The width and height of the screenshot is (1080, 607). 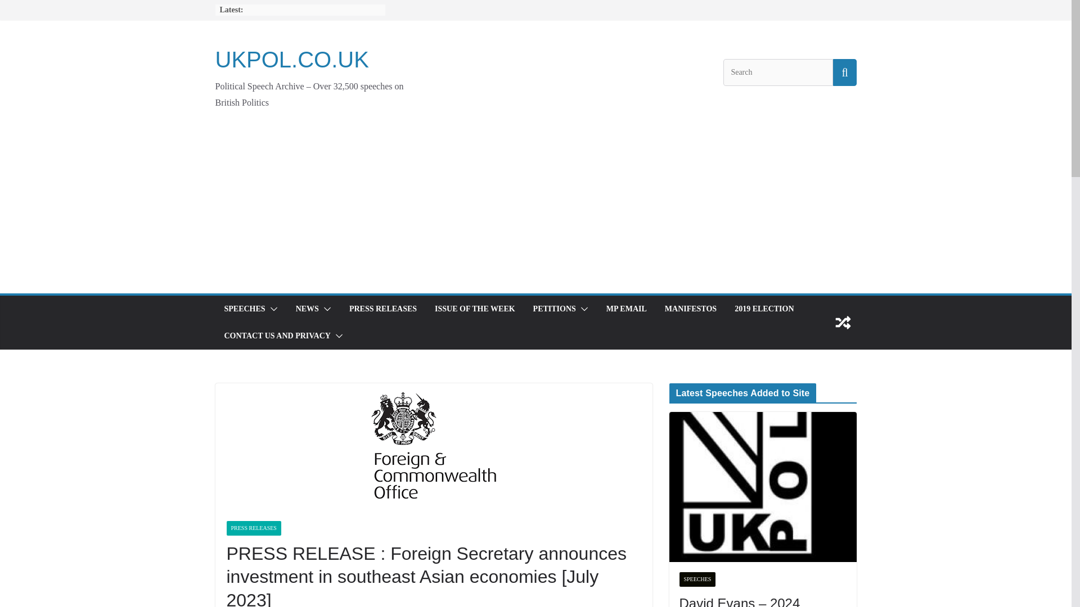 What do you see at coordinates (475, 309) in the screenshot?
I see `ISSUE OF THE WEEK` at bounding box center [475, 309].